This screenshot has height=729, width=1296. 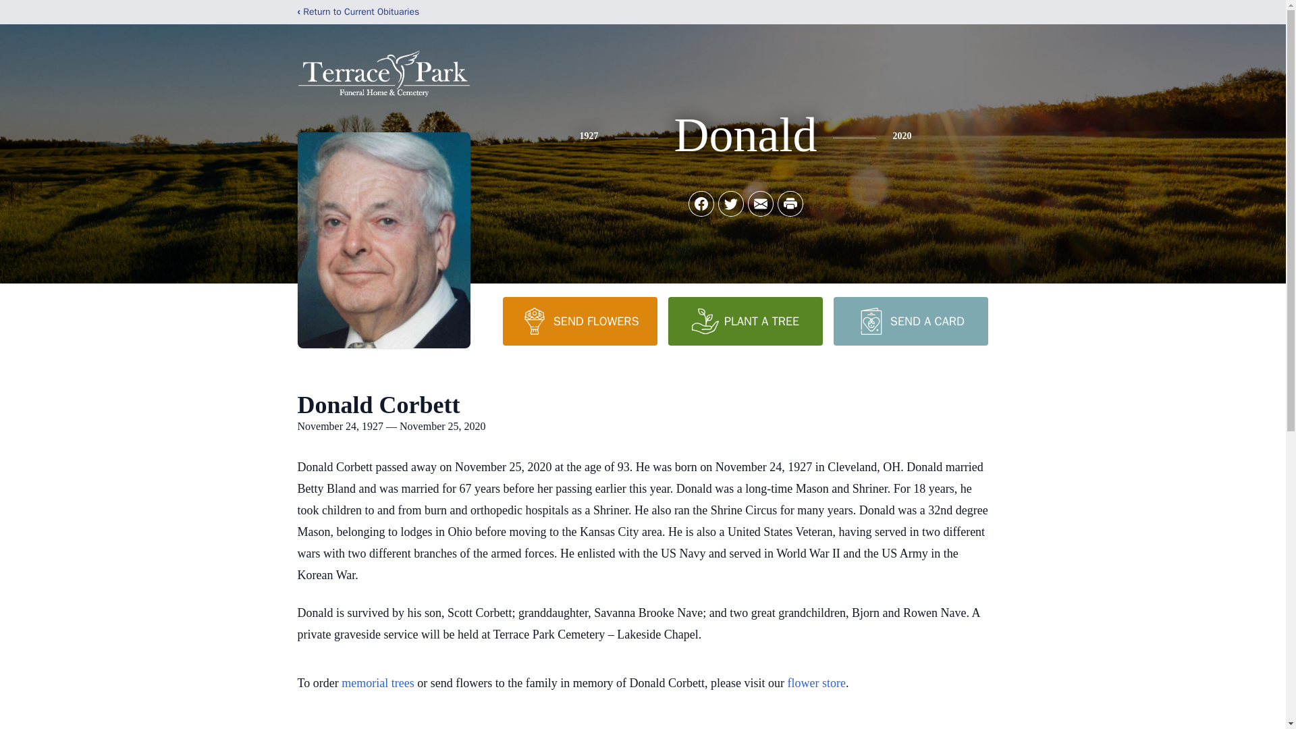 What do you see at coordinates (817, 683) in the screenshot?
I see `flower store` at bounding box center [817, 683].